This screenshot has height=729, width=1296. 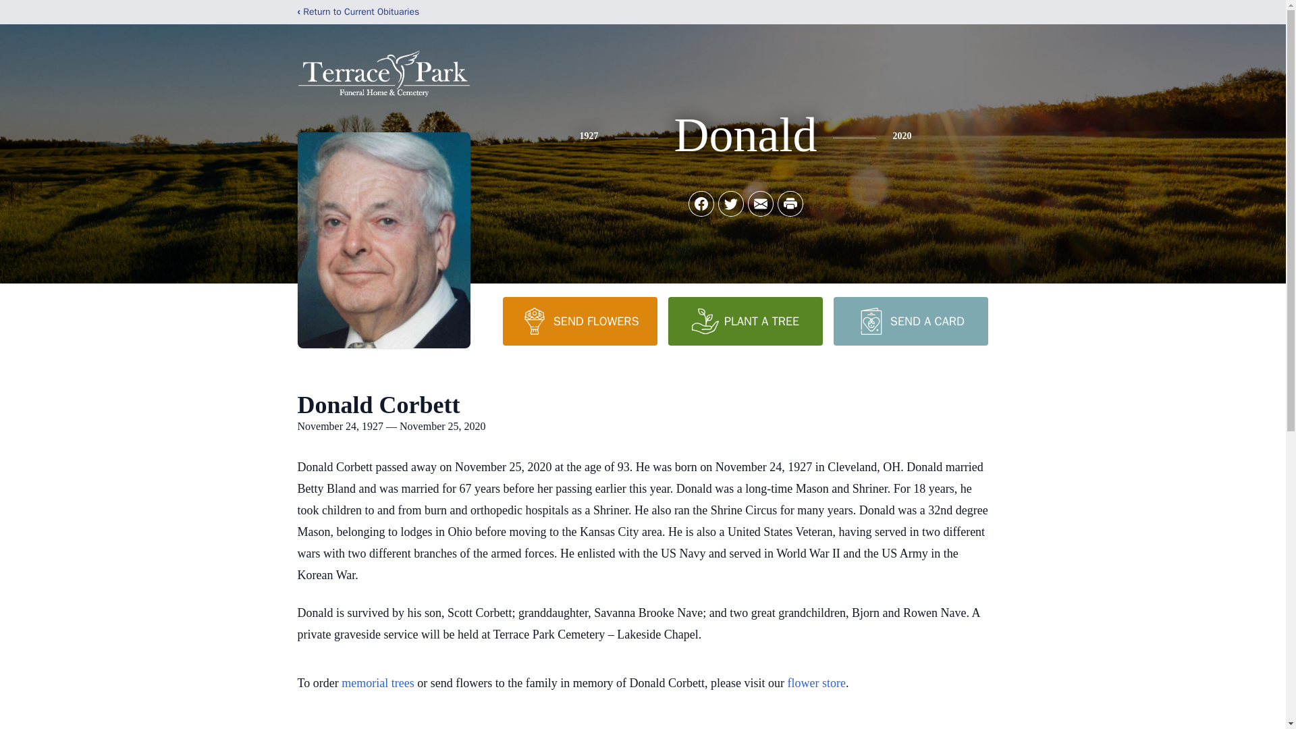 What do you see at coordinates (817, 683) in the screenshot?
I see `flower store` at bounding box center [817, 683].